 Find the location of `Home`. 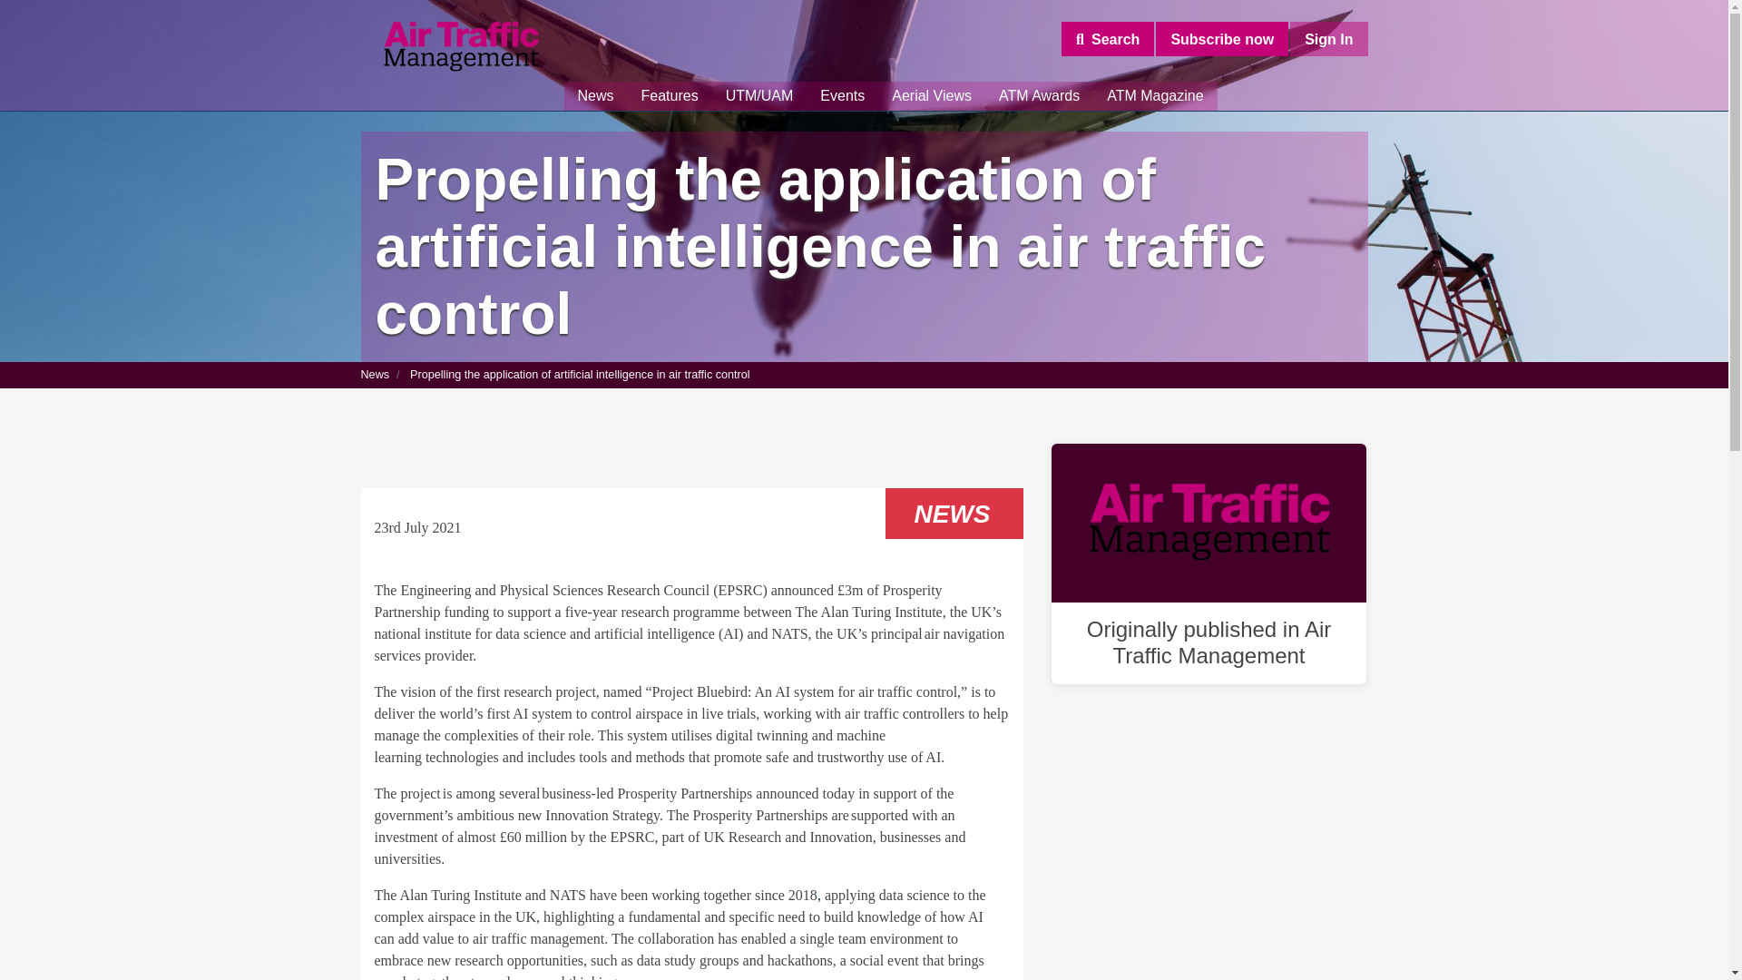

Home is located at coordinates (461, 47).